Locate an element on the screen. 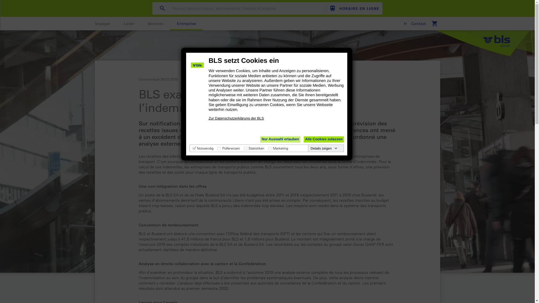 This screenshot has height=303, width=539. fr is located at coordinates (405, 24).